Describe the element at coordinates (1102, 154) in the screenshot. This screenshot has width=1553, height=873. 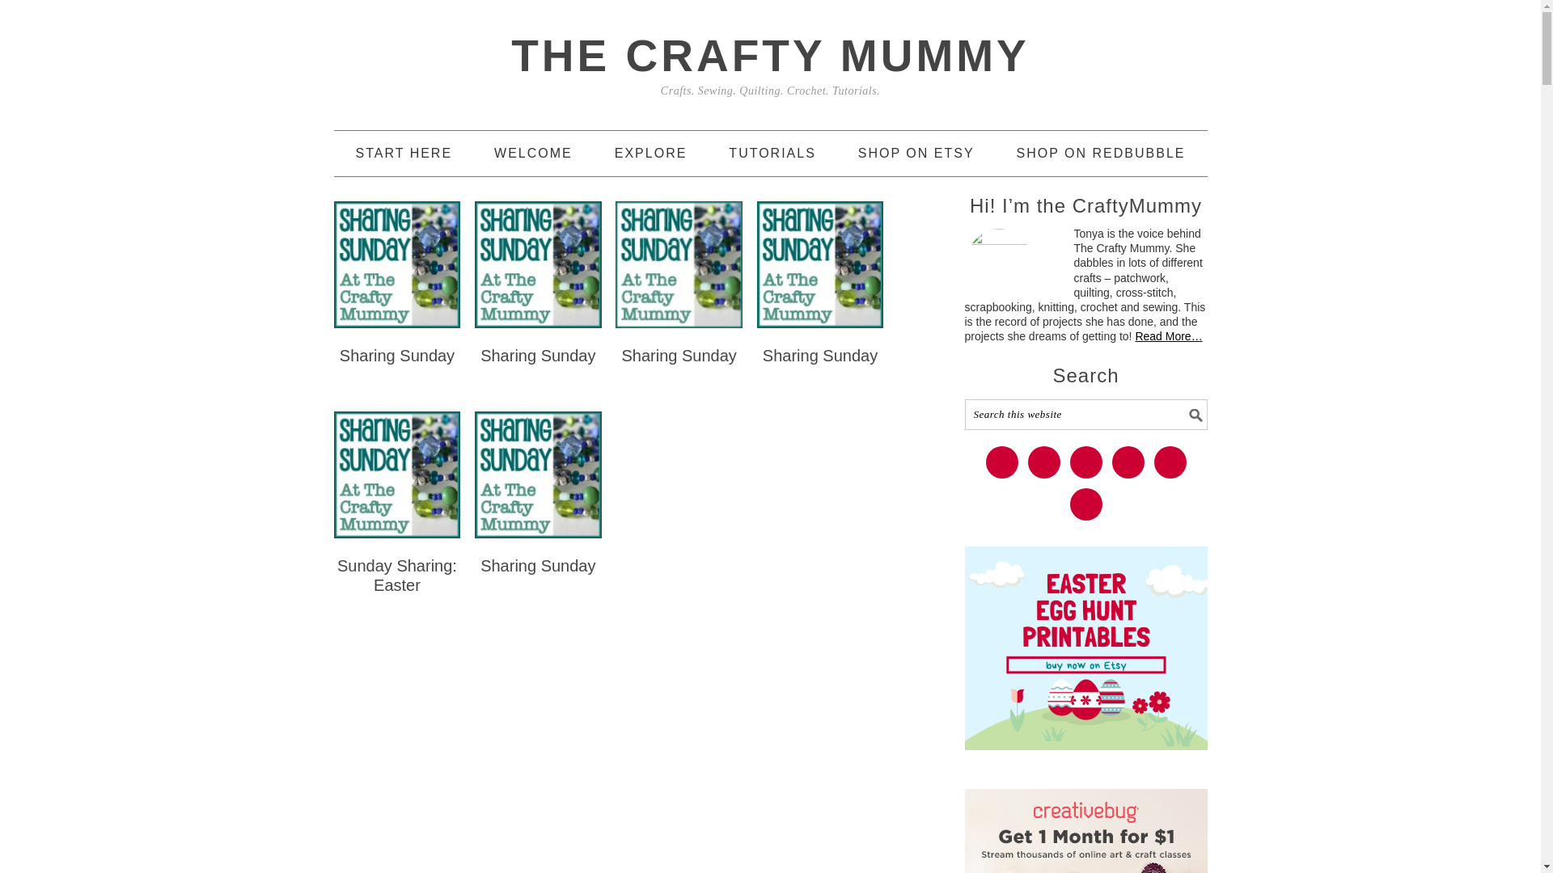
I see `SHOP ON REDBUBBLE` at that location.